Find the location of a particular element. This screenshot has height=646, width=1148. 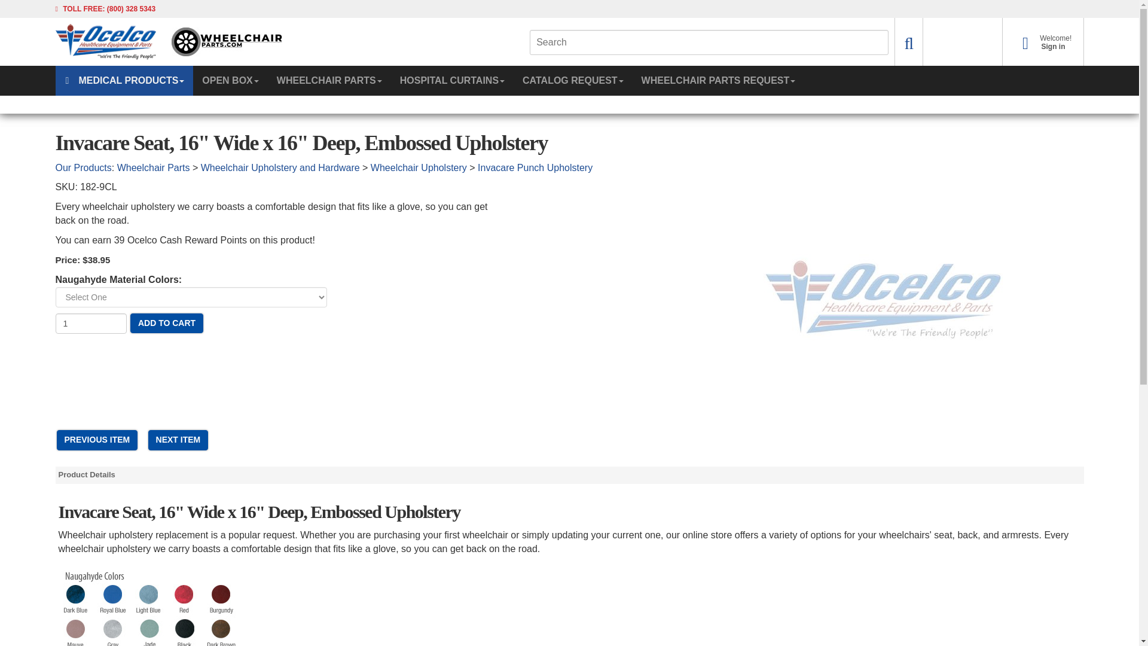

Catalog Request is located at coordinates (329, 80).